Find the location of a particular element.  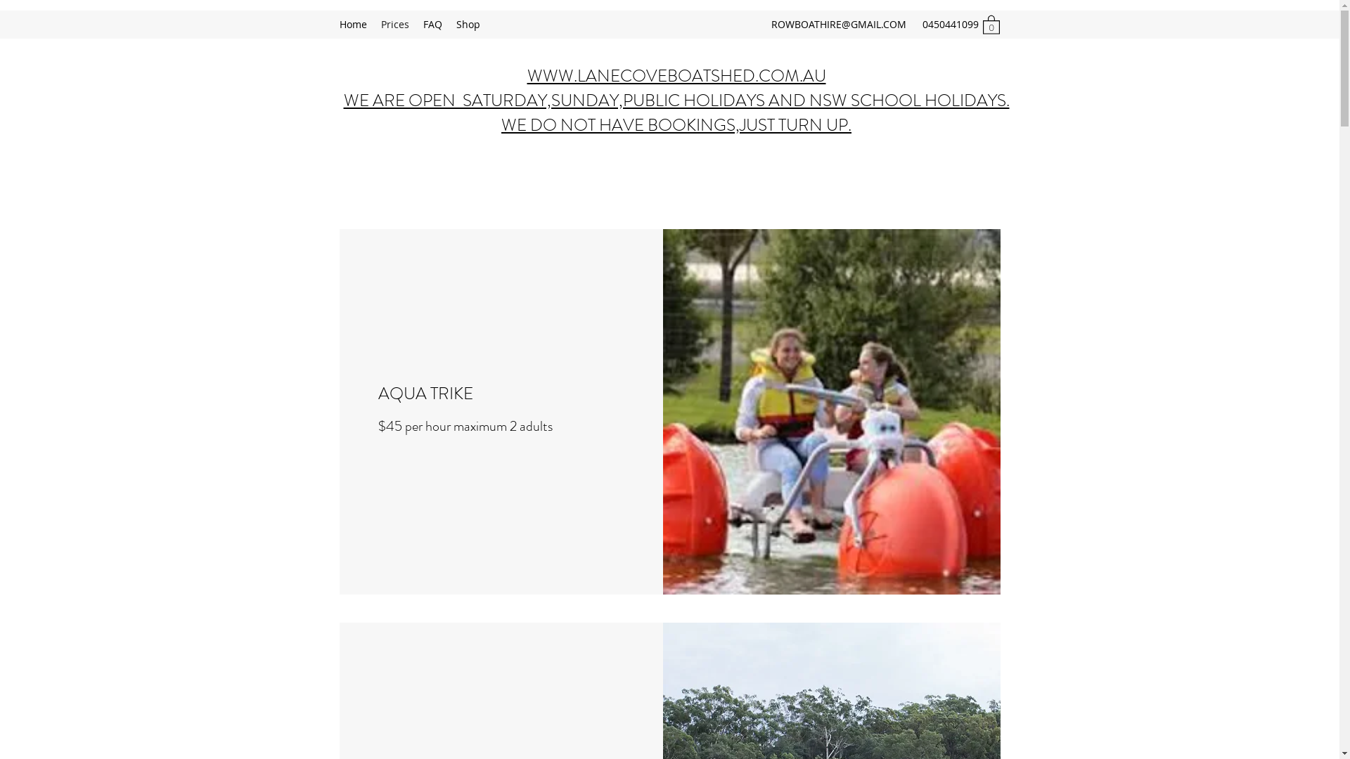

0 is located at coordinates (991, 24).